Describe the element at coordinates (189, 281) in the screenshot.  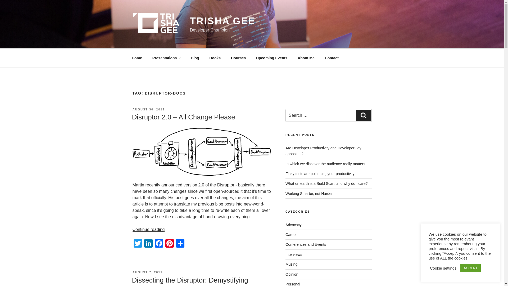
I see `Dissecting the Disruptor: Demystifying Memory Barriers` at that location.